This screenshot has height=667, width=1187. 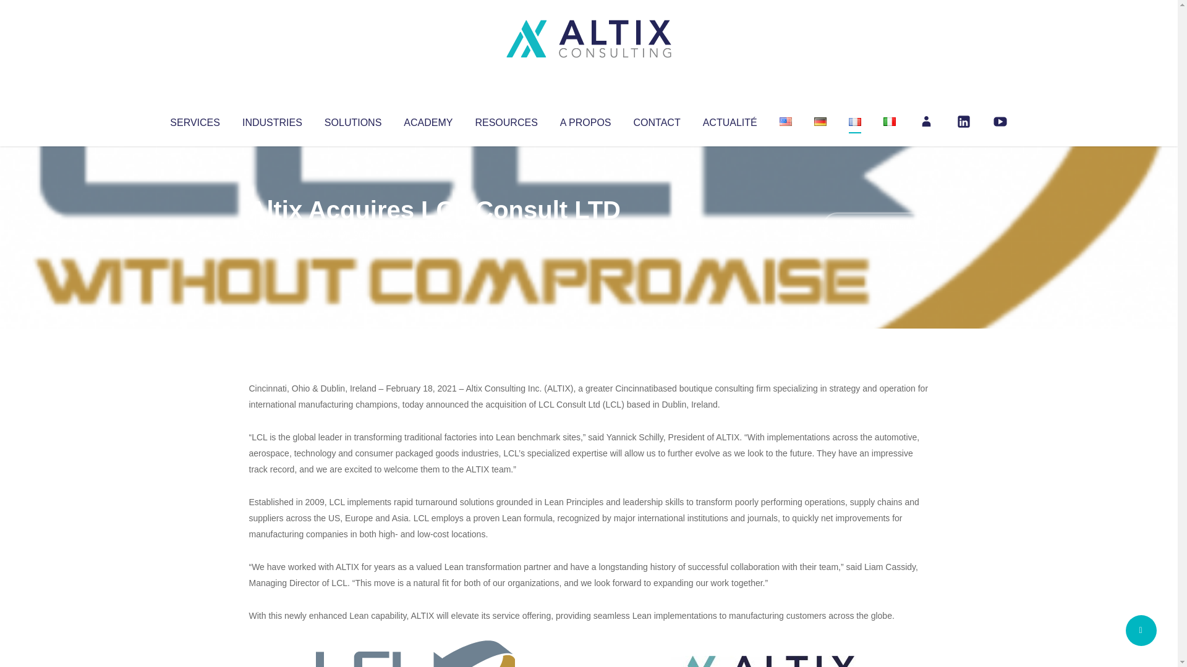 I want to click on INDUSTRIES, so click(x=272, y=120).